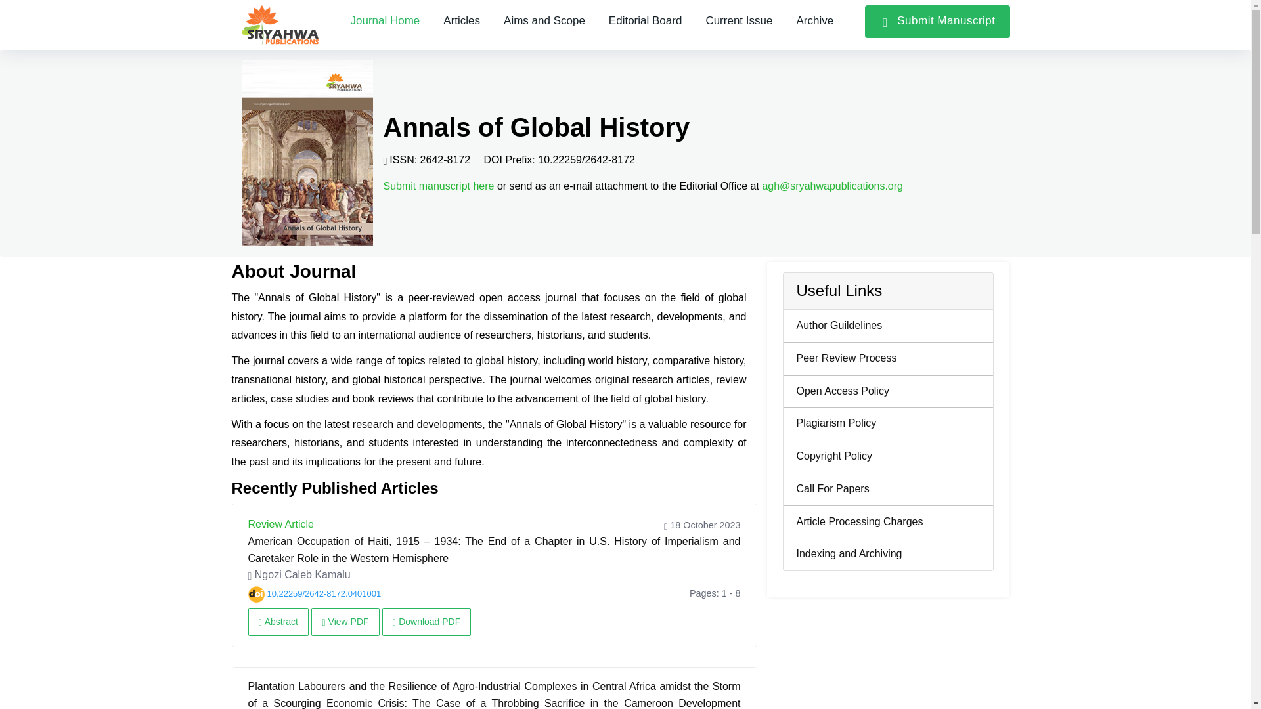 The width and height of the screenshot is (1261, 709). Describe the element at coordinates (439, 186) in the screenshot. I see `Submit manuscript here` at that location.